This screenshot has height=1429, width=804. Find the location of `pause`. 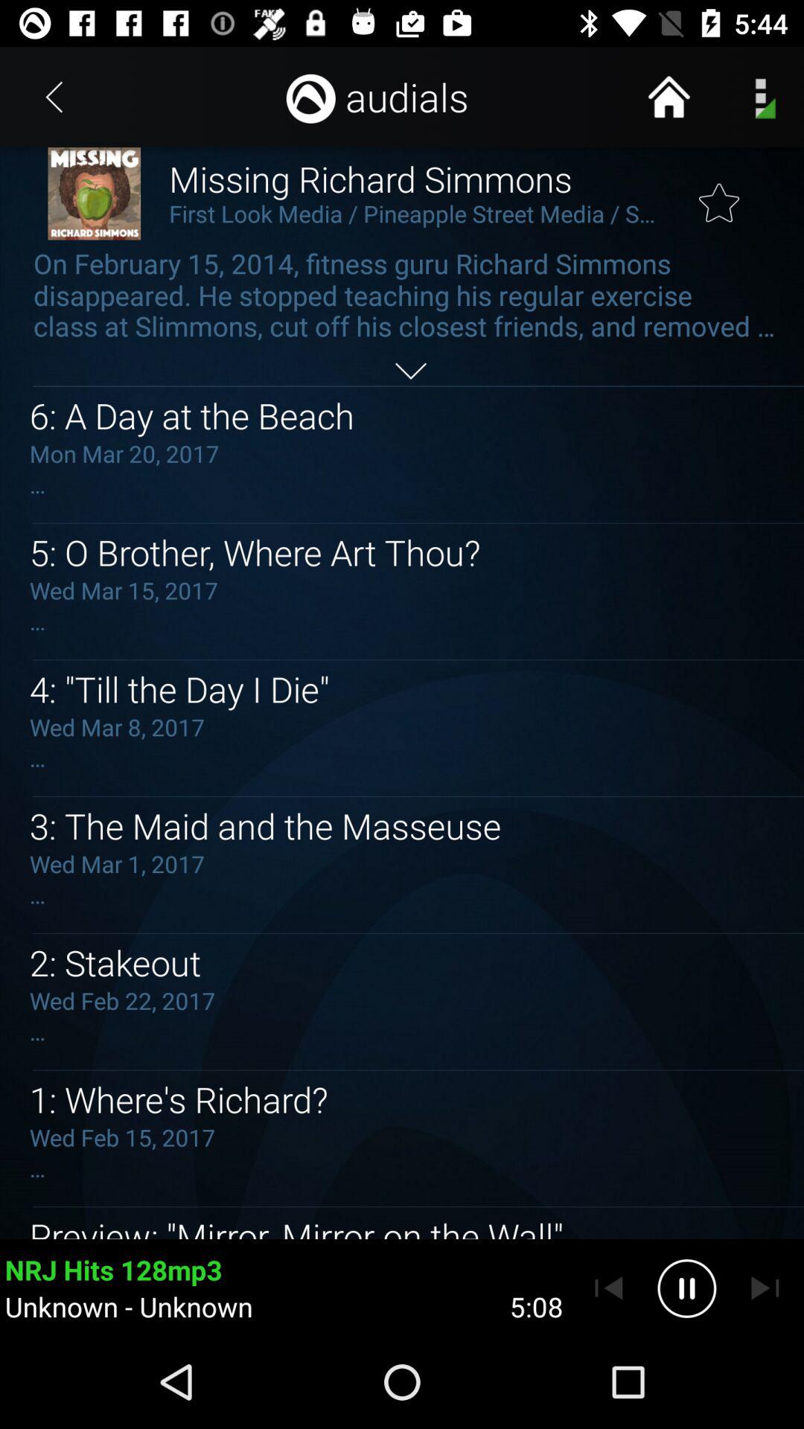

pause is located at coordinates (686, 1288).